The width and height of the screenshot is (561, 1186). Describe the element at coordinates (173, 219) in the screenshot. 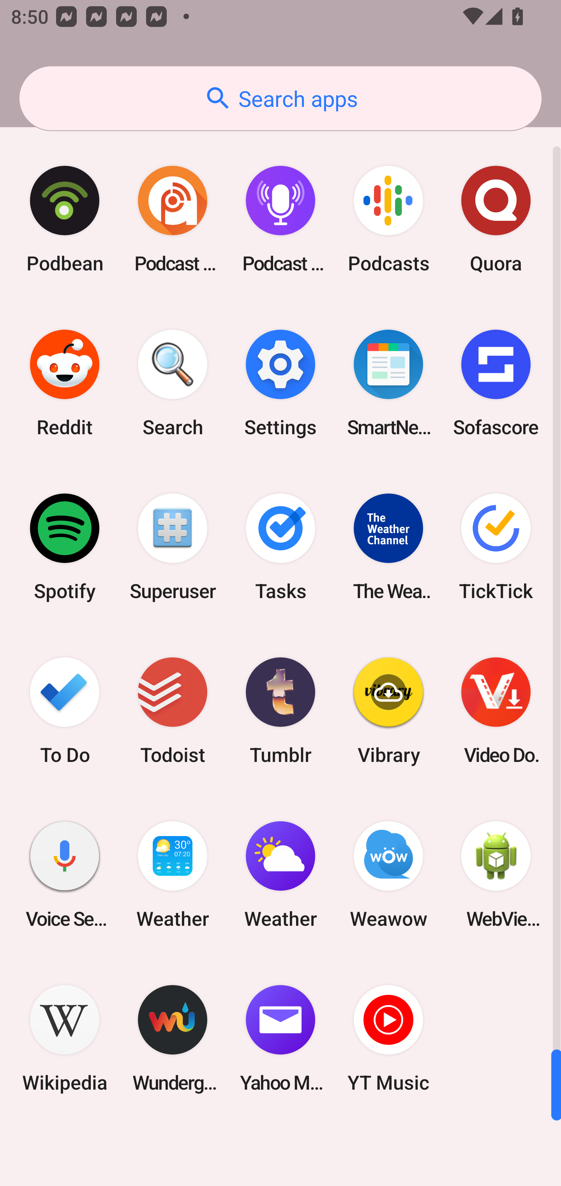

I see `Podcast Addict` at that location.